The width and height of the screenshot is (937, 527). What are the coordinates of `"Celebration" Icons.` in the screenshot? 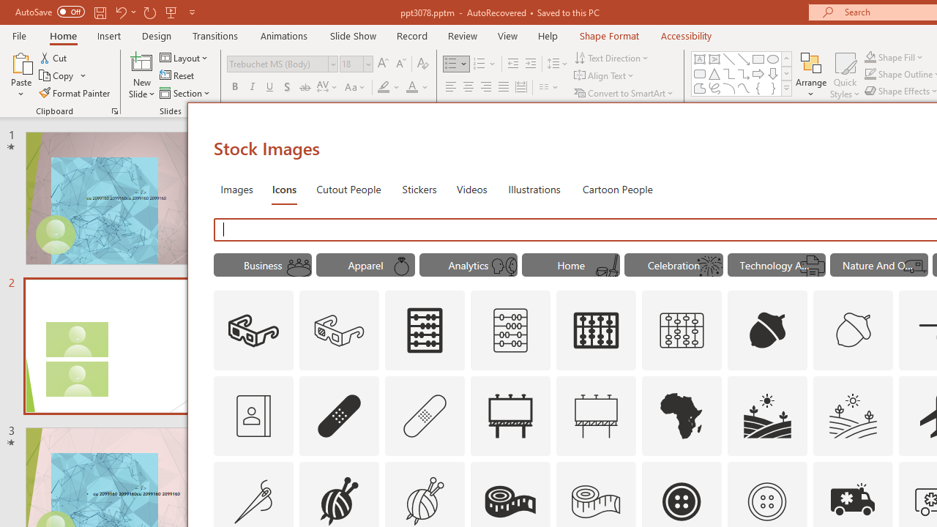 It's located at (673, 265).